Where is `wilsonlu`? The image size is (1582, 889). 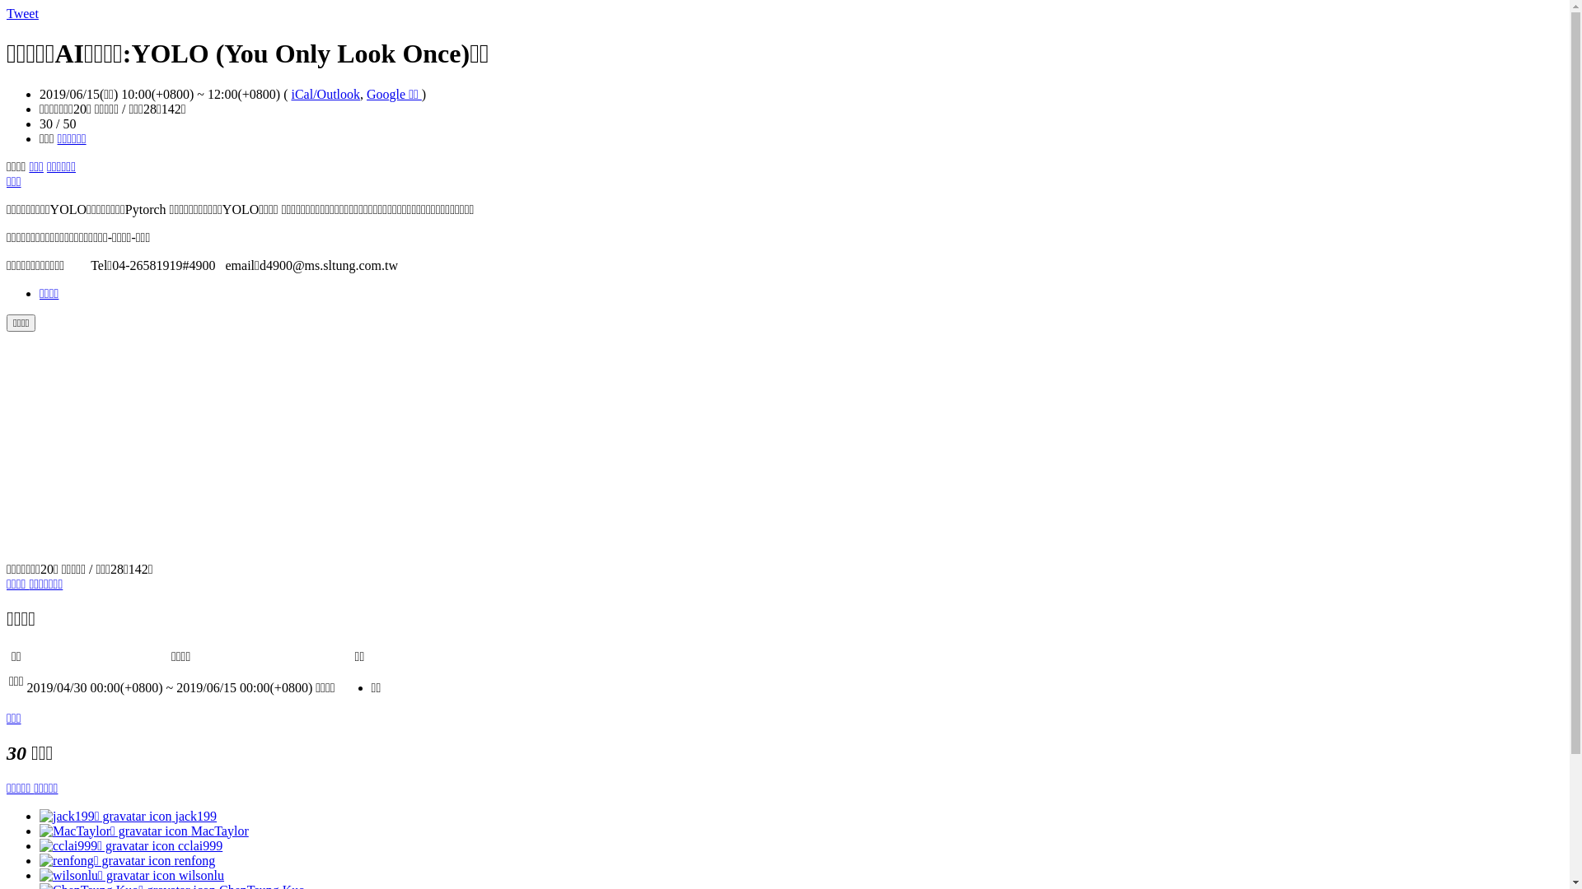 wilsonlu is located at coordinates (132, 874).